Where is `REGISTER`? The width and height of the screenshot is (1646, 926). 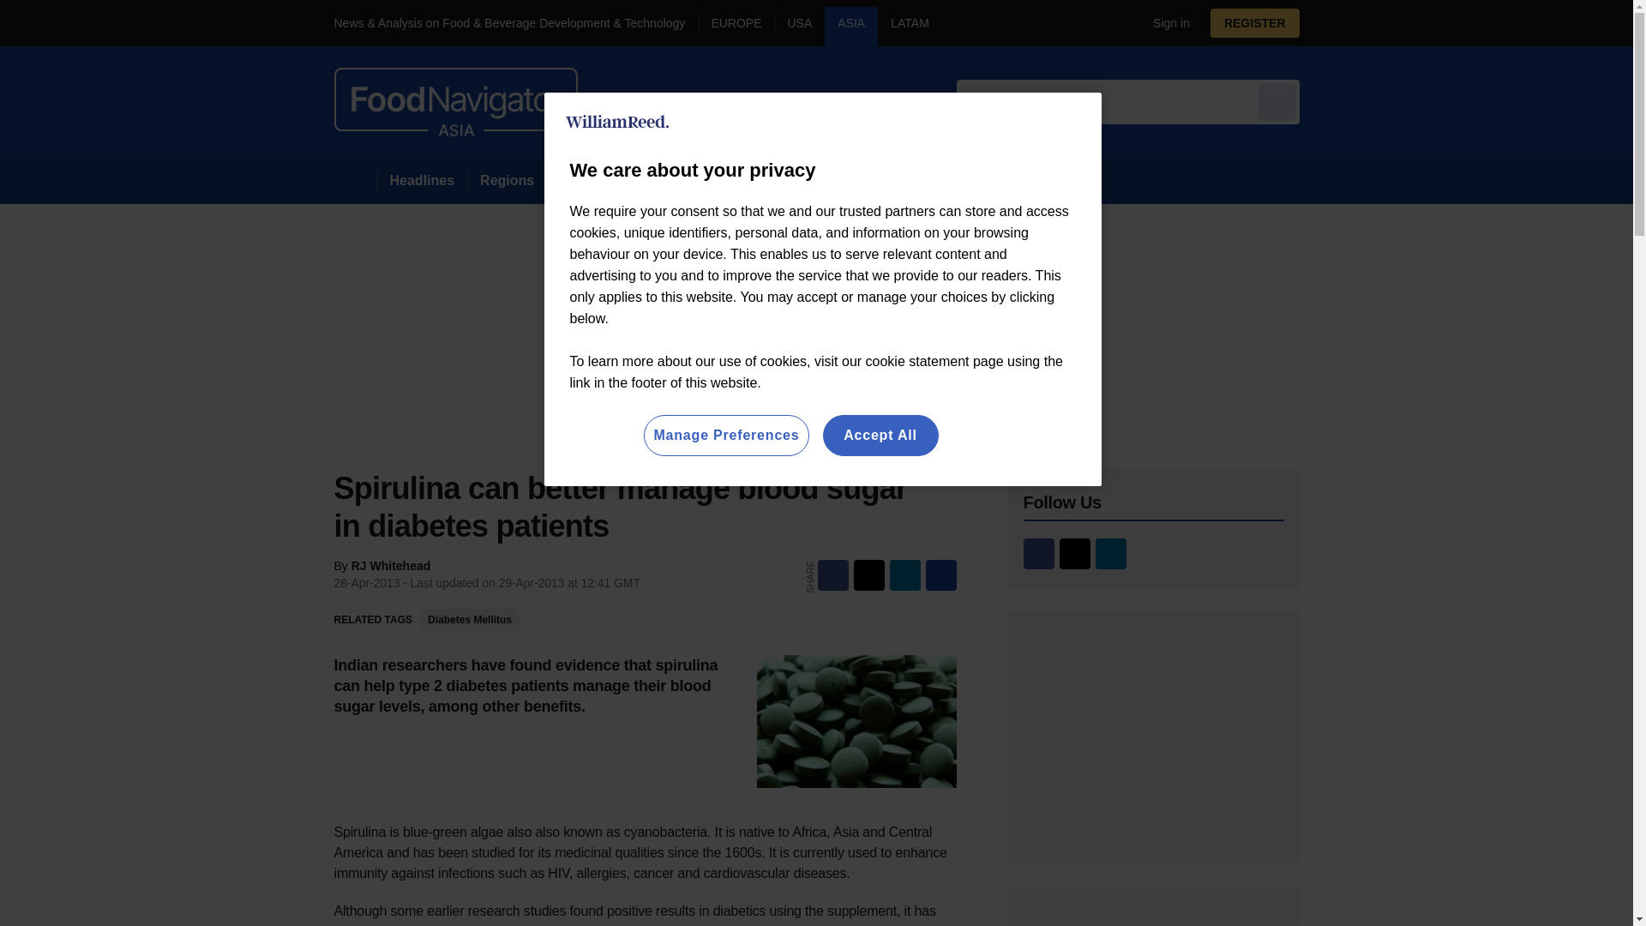
REGISTER is located at coordinates (1255, 22).